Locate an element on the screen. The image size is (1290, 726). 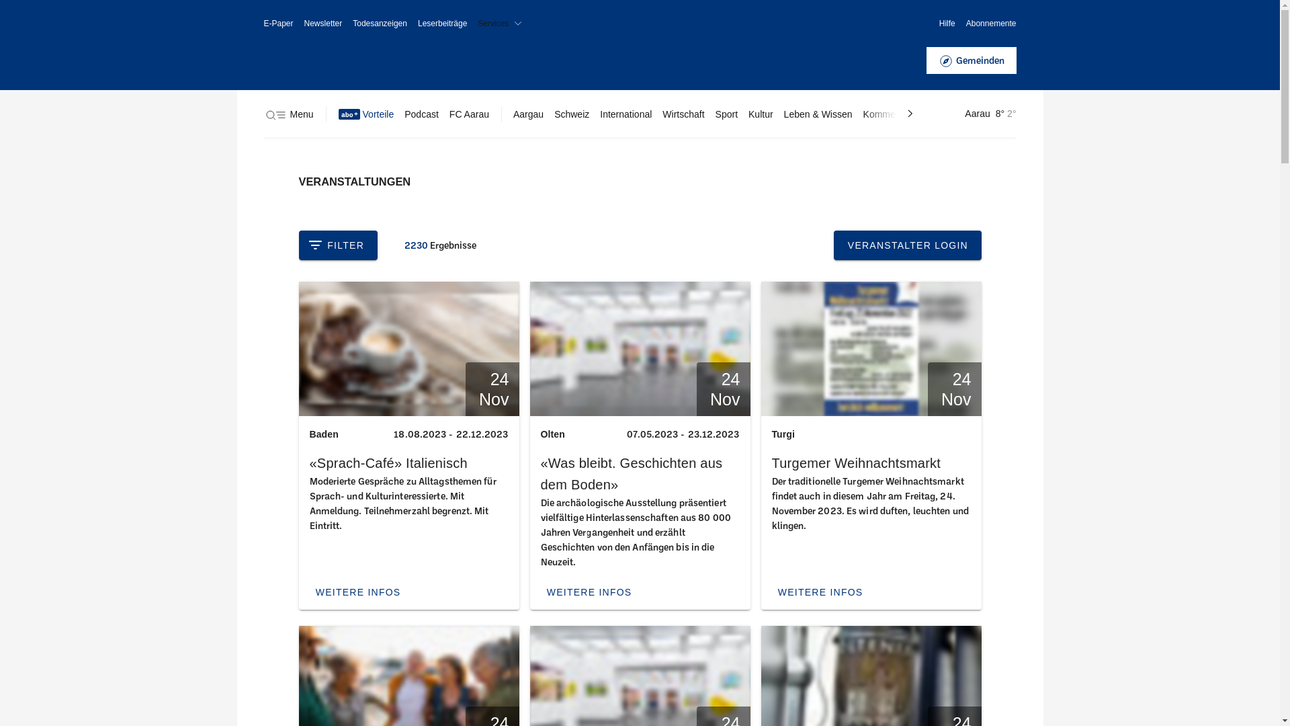
Hilfe is located at coordinates (947, 24).